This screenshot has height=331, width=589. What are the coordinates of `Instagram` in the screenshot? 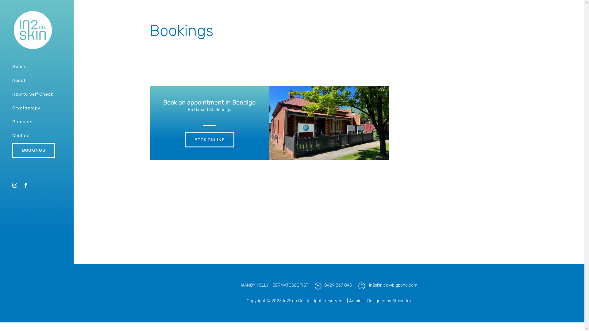 It's located at (15, 185).